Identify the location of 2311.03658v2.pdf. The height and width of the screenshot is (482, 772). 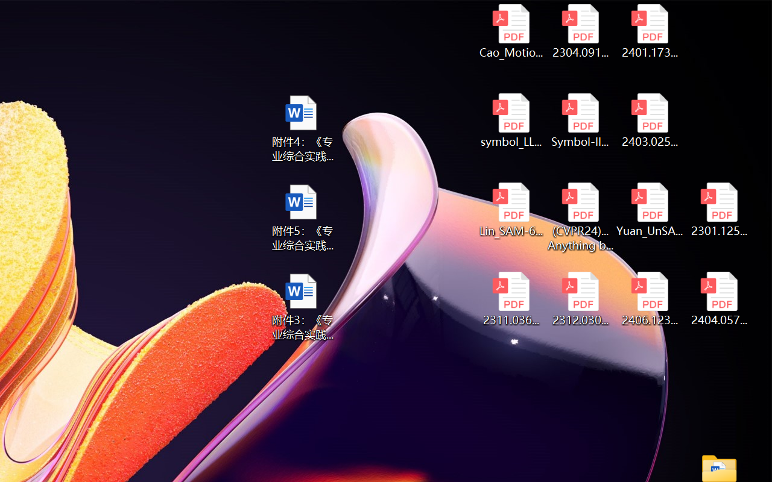
(510, 299).